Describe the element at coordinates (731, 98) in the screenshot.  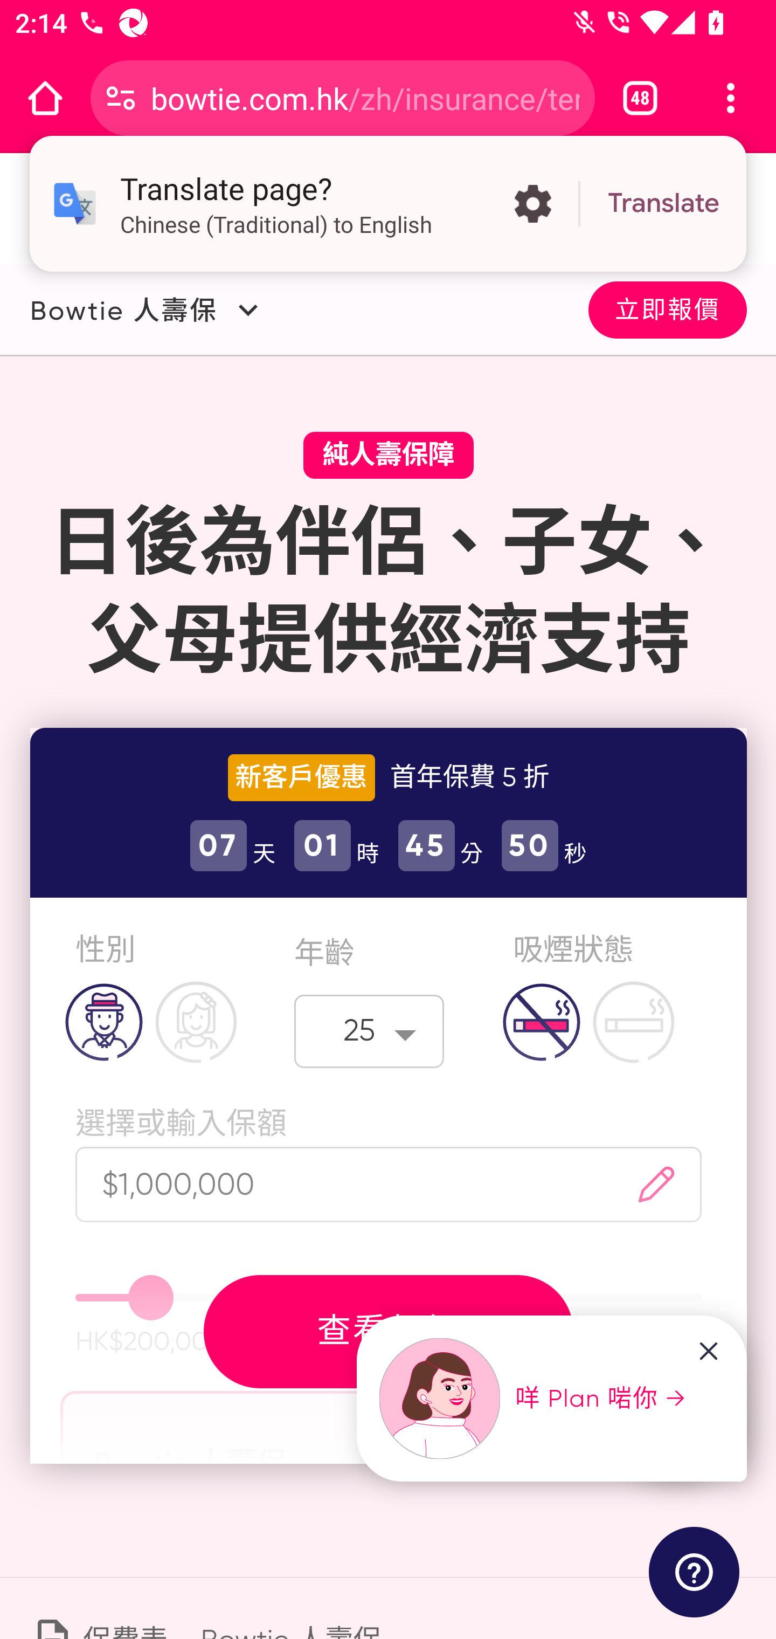
I see `Customize and control Google Chrome` at that location.